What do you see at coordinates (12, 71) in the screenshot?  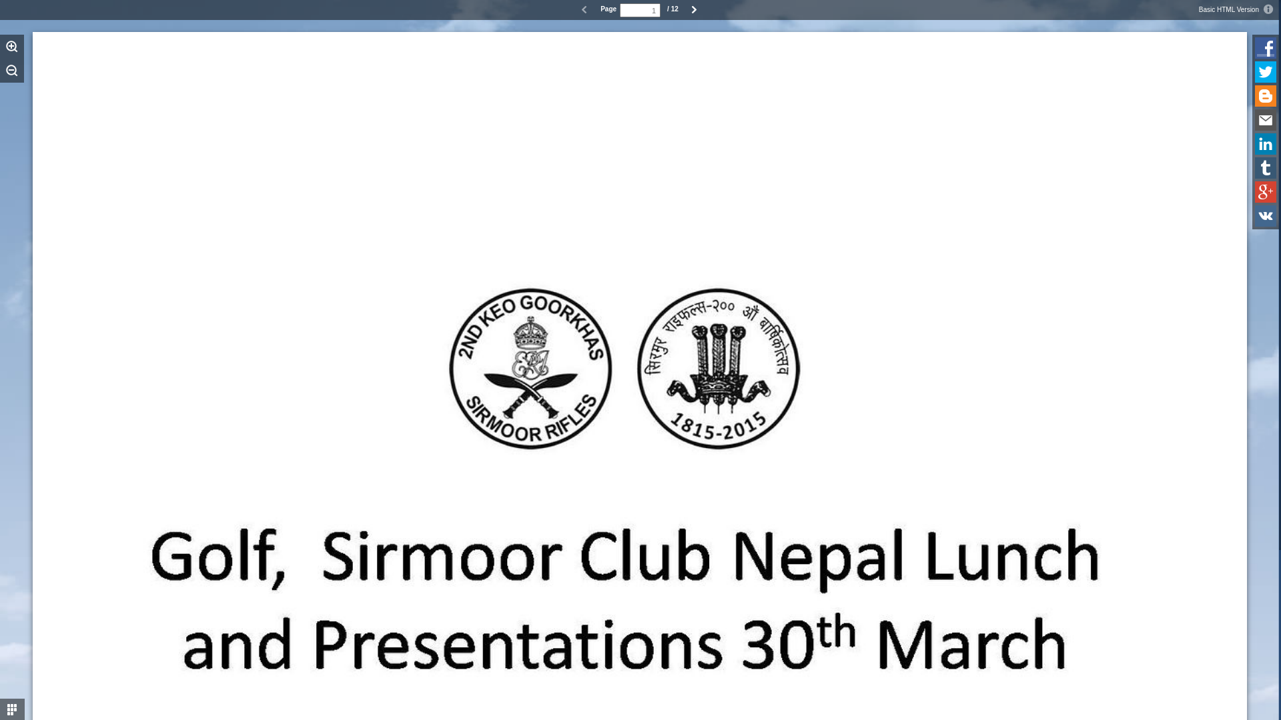 I see `Zoom Out` at bounding box center [12, 71].